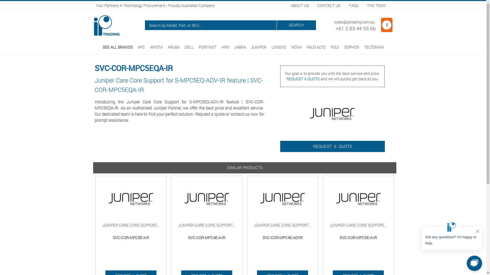 The height and width of the screenshot is (275, 490). I want to click on SOPHOS, so click(351, 47).